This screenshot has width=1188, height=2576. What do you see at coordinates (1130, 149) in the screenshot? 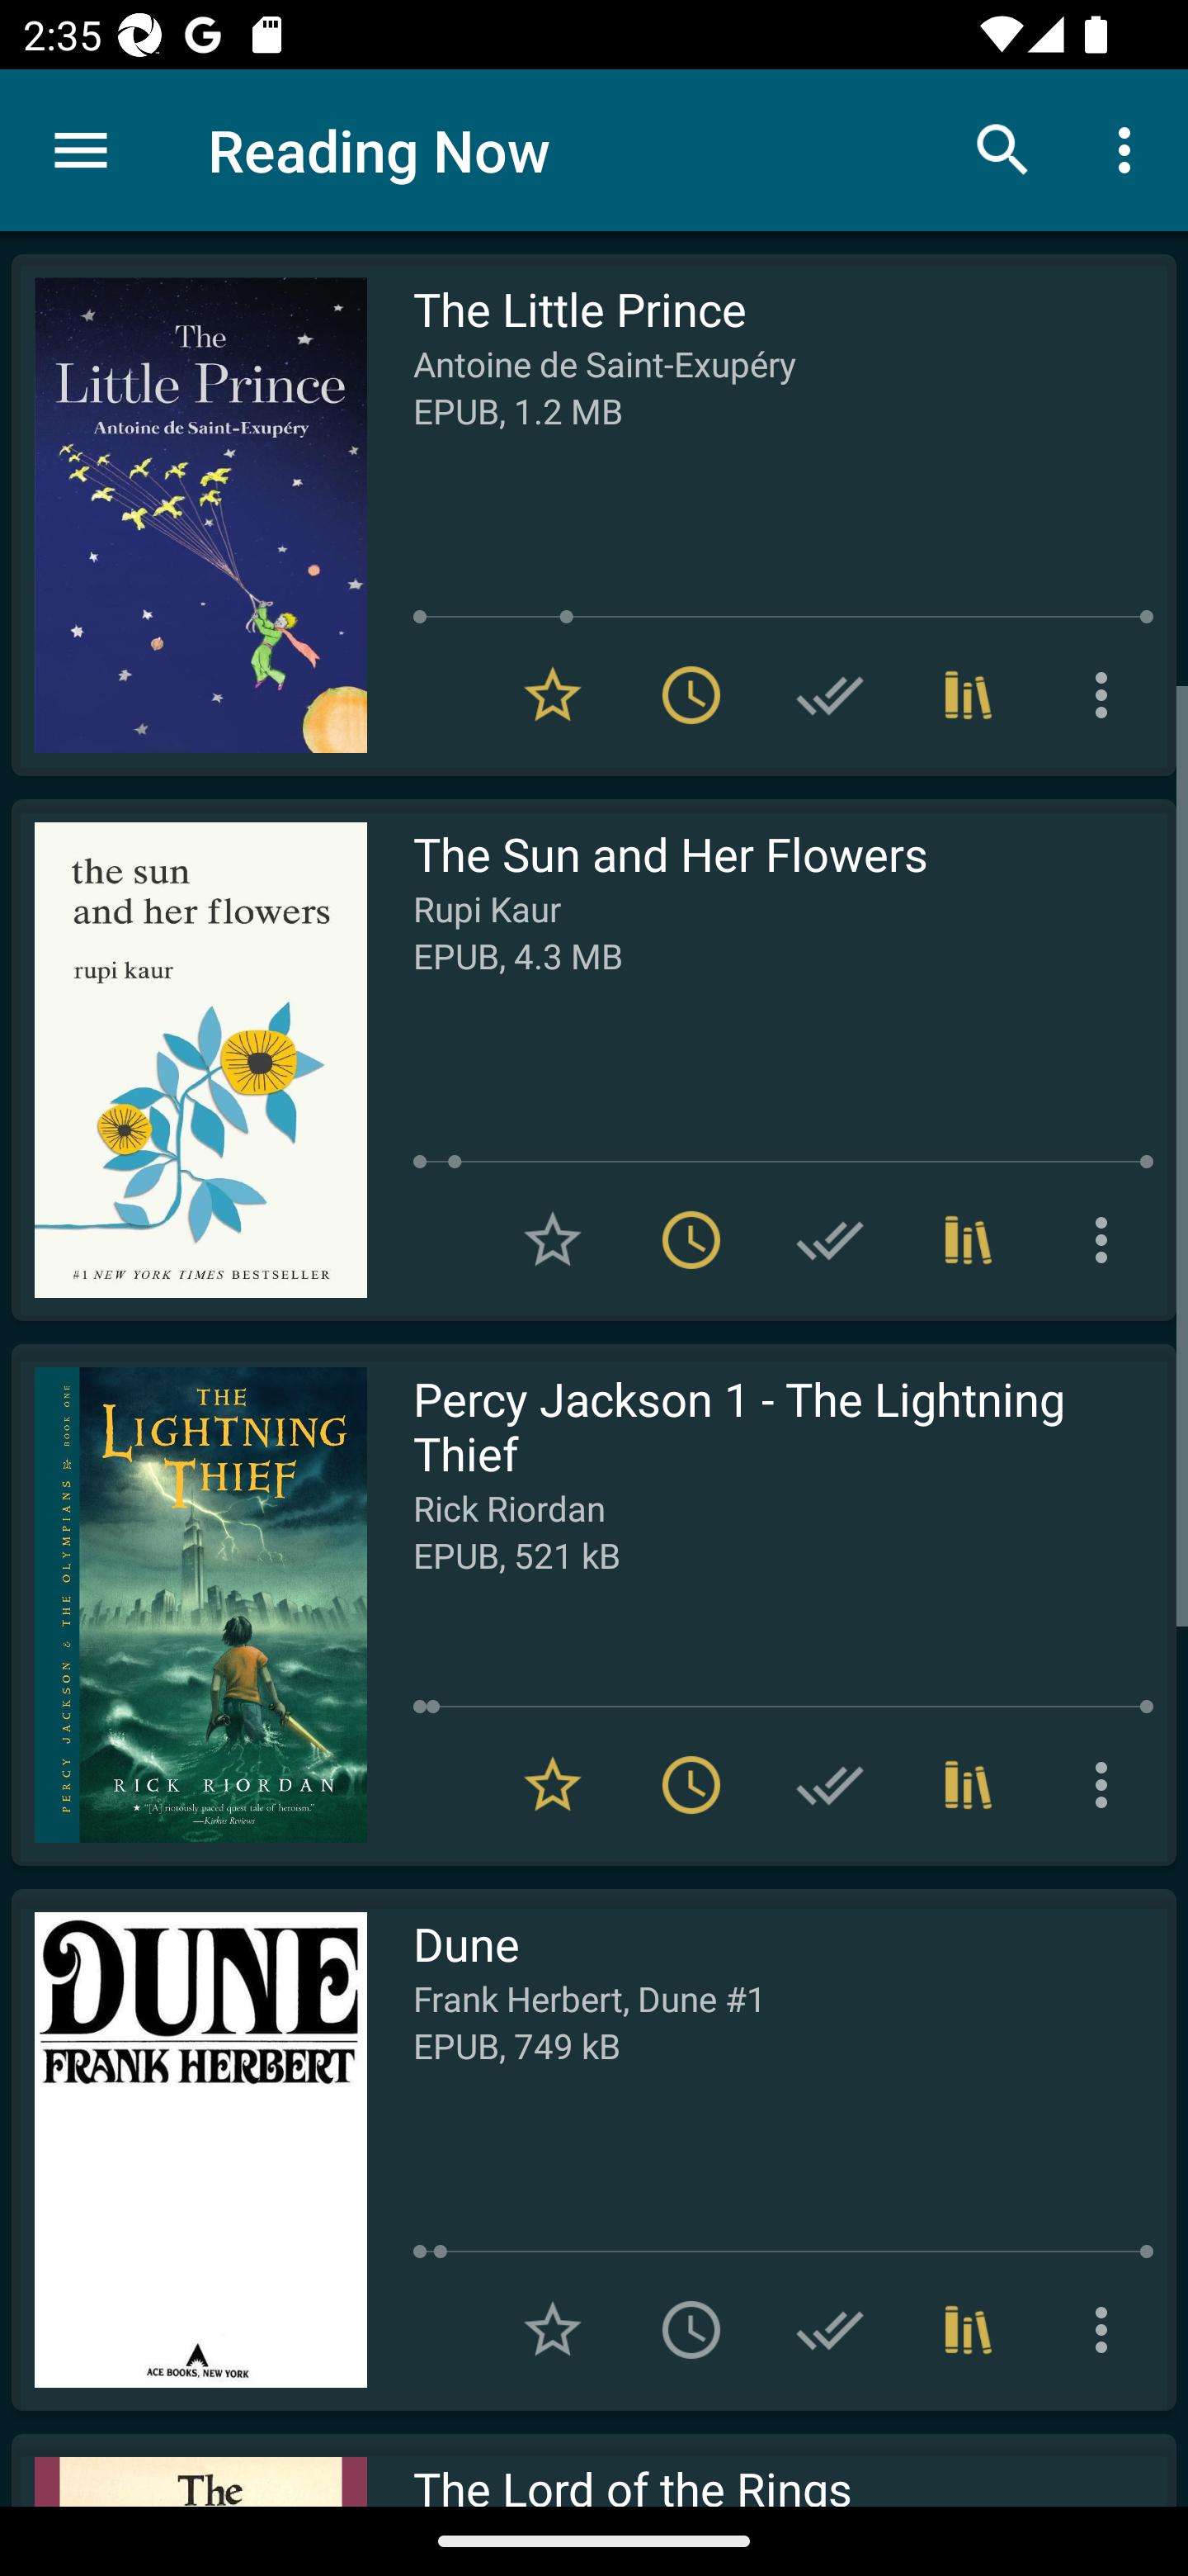
I see `More options` at bounding box center [1130, 149].